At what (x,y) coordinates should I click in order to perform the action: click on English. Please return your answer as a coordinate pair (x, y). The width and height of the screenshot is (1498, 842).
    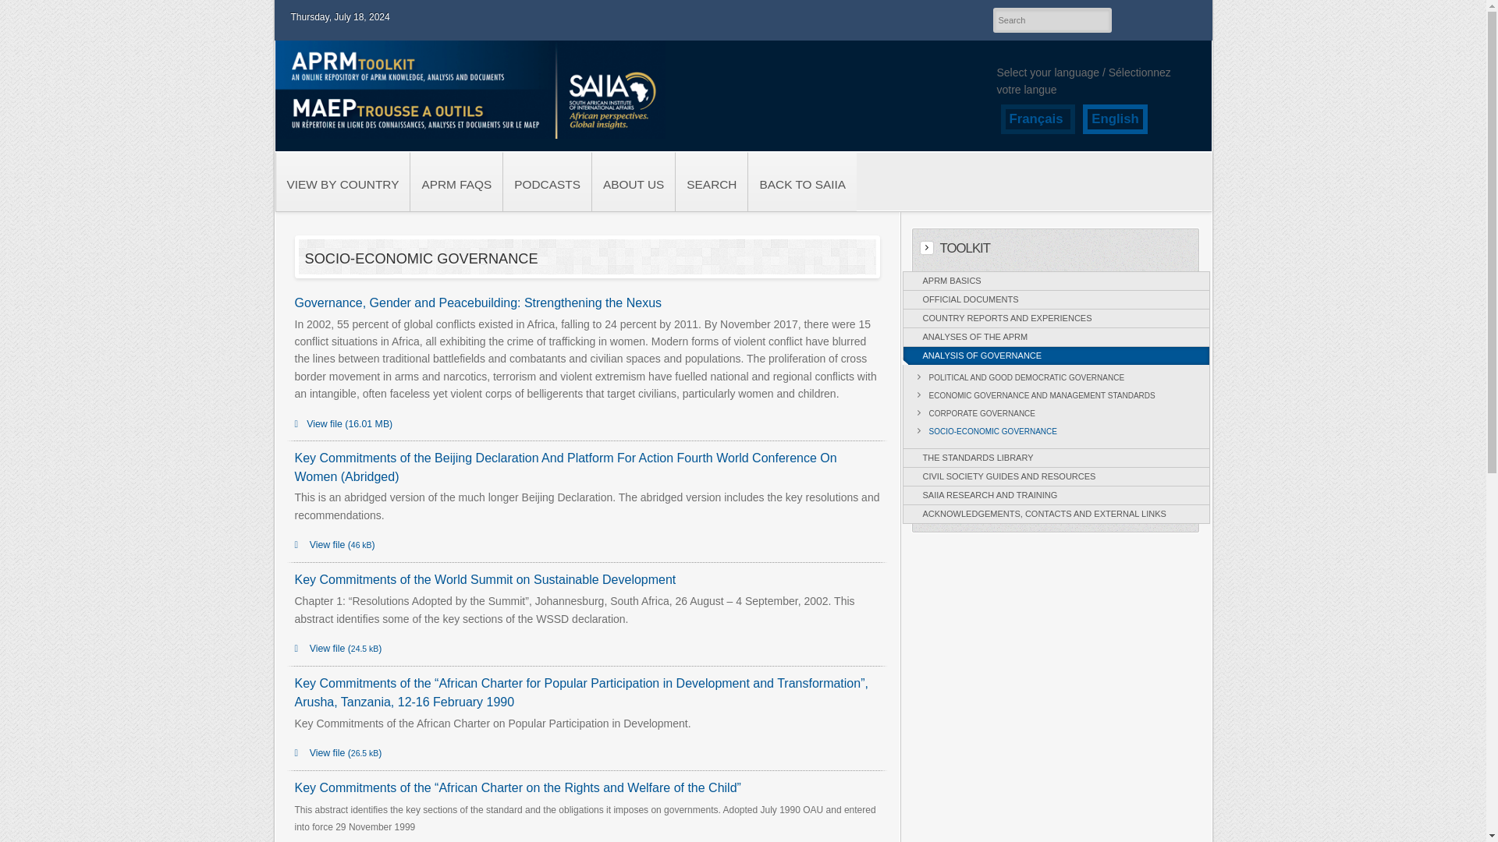
    Looking at the image, I should click on (1115, 119).